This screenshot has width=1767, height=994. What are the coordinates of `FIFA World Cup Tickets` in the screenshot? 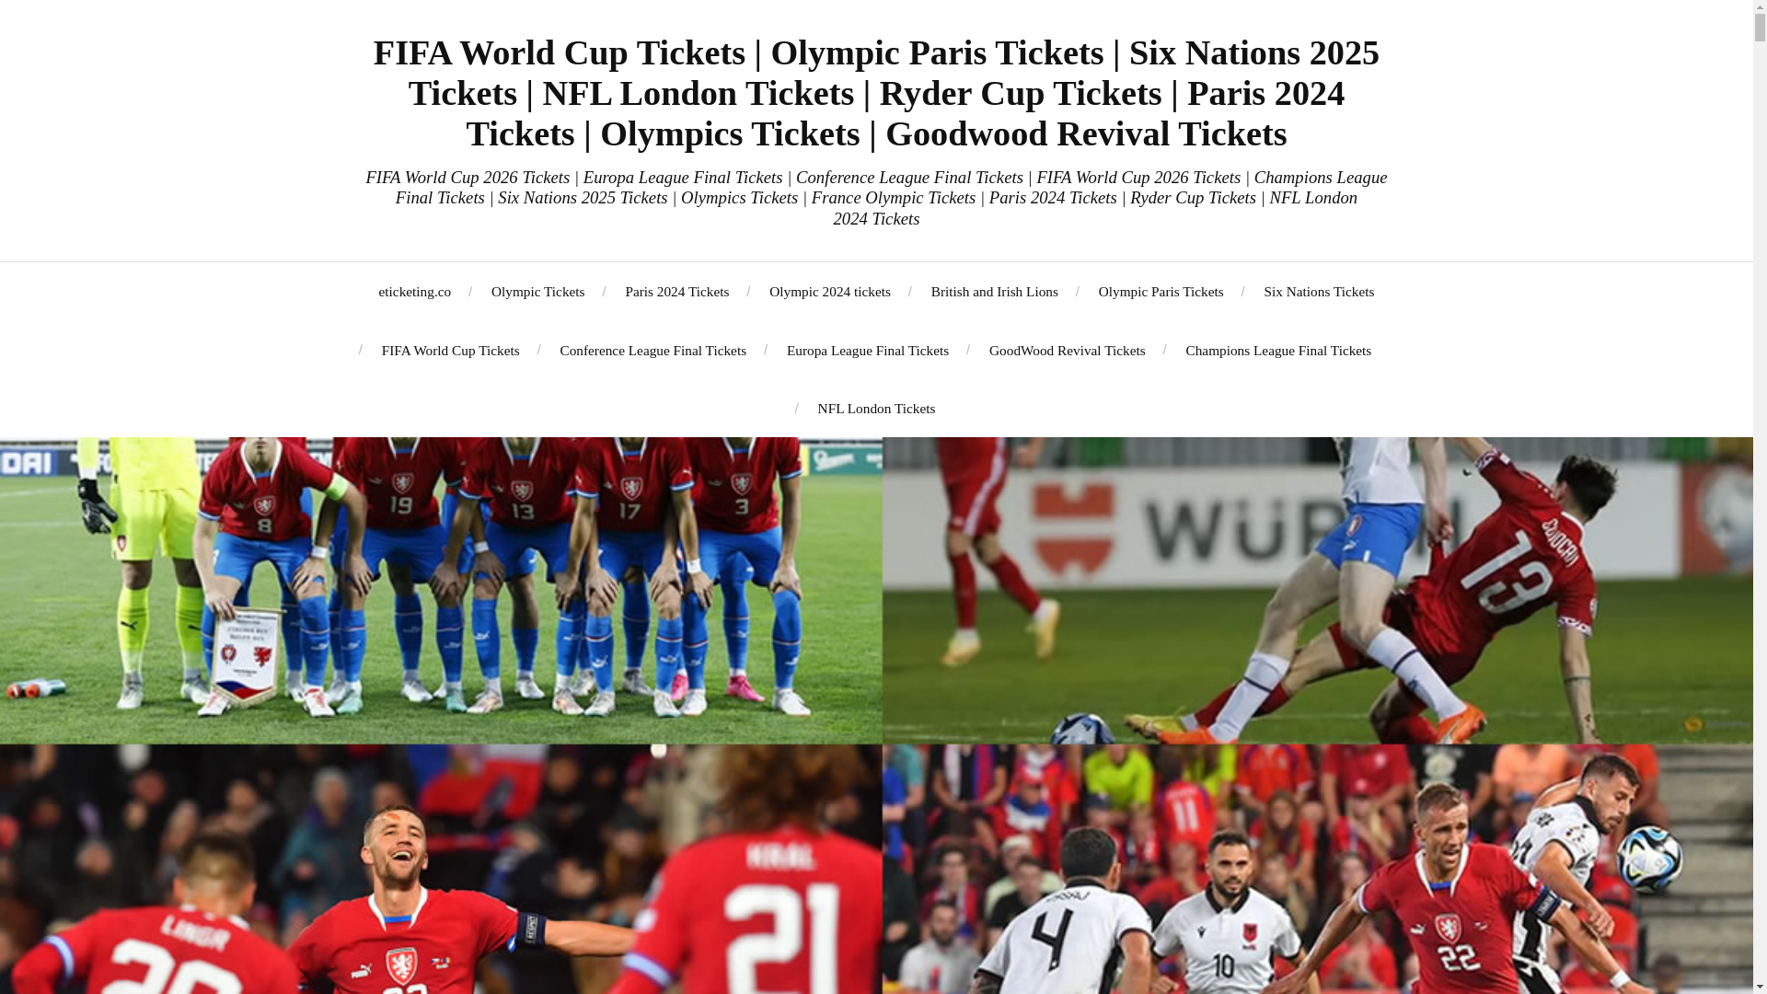 It's located at (450, 350).